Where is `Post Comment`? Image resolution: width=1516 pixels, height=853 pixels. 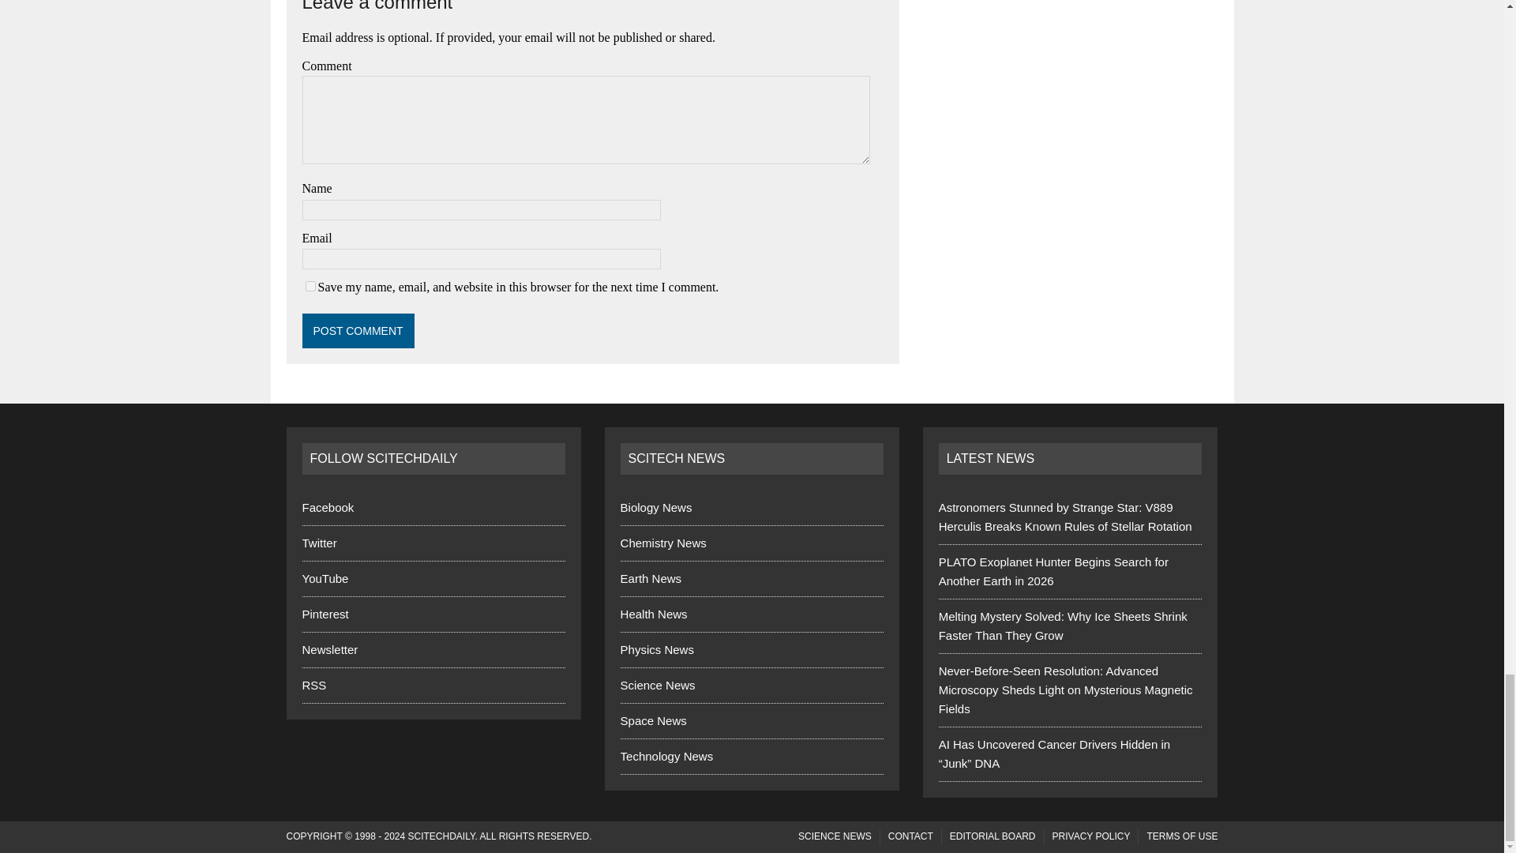 Post Comment is located at coordinates (358, 330).